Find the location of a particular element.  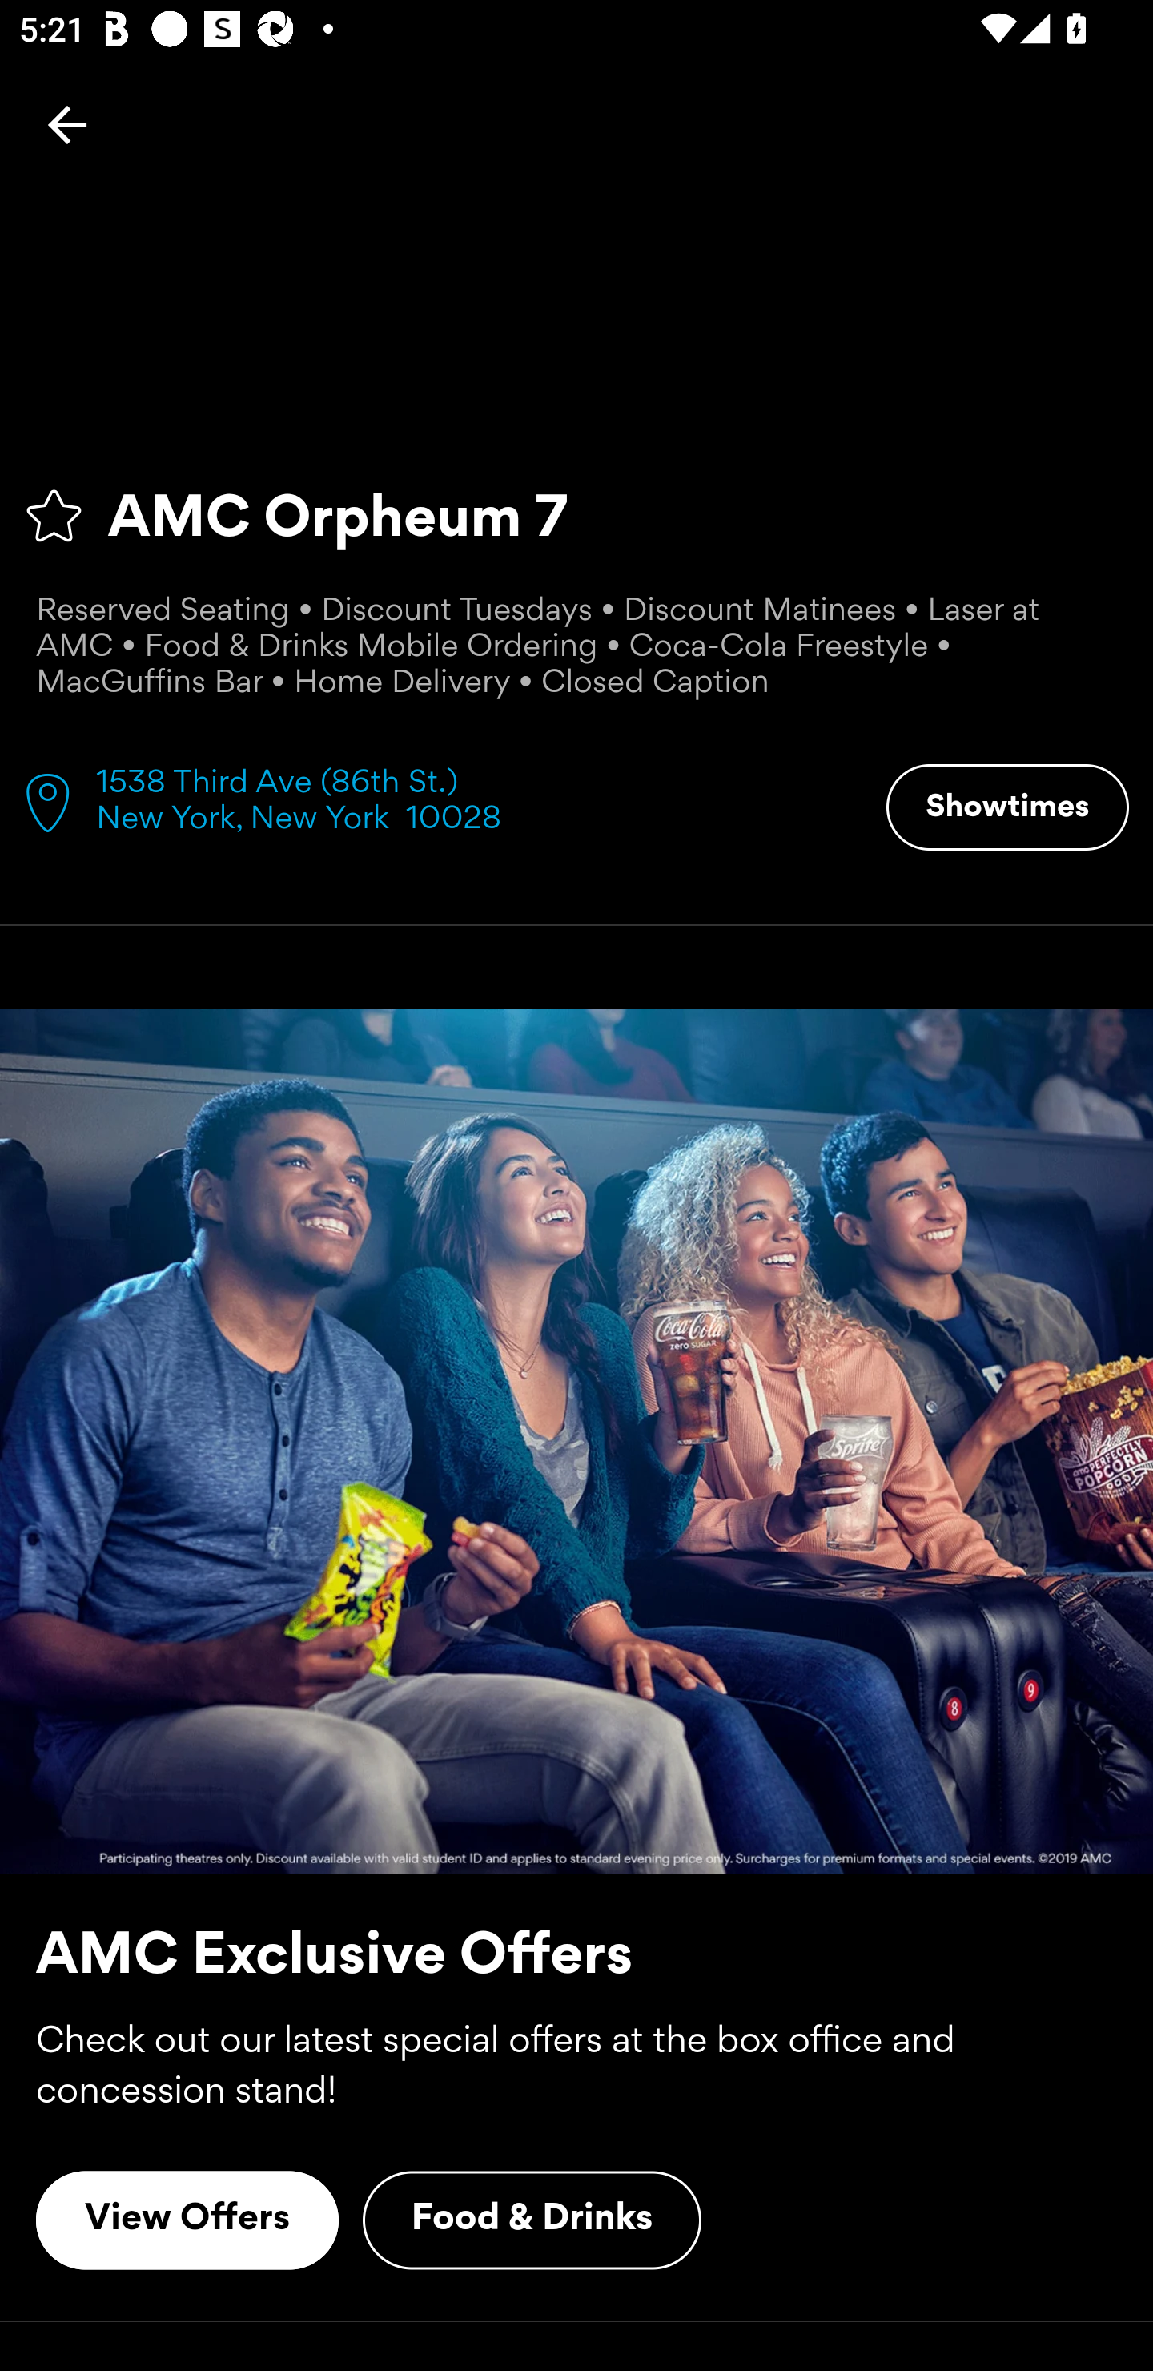

Food & Drinks is located at coordinates (532, 2220).